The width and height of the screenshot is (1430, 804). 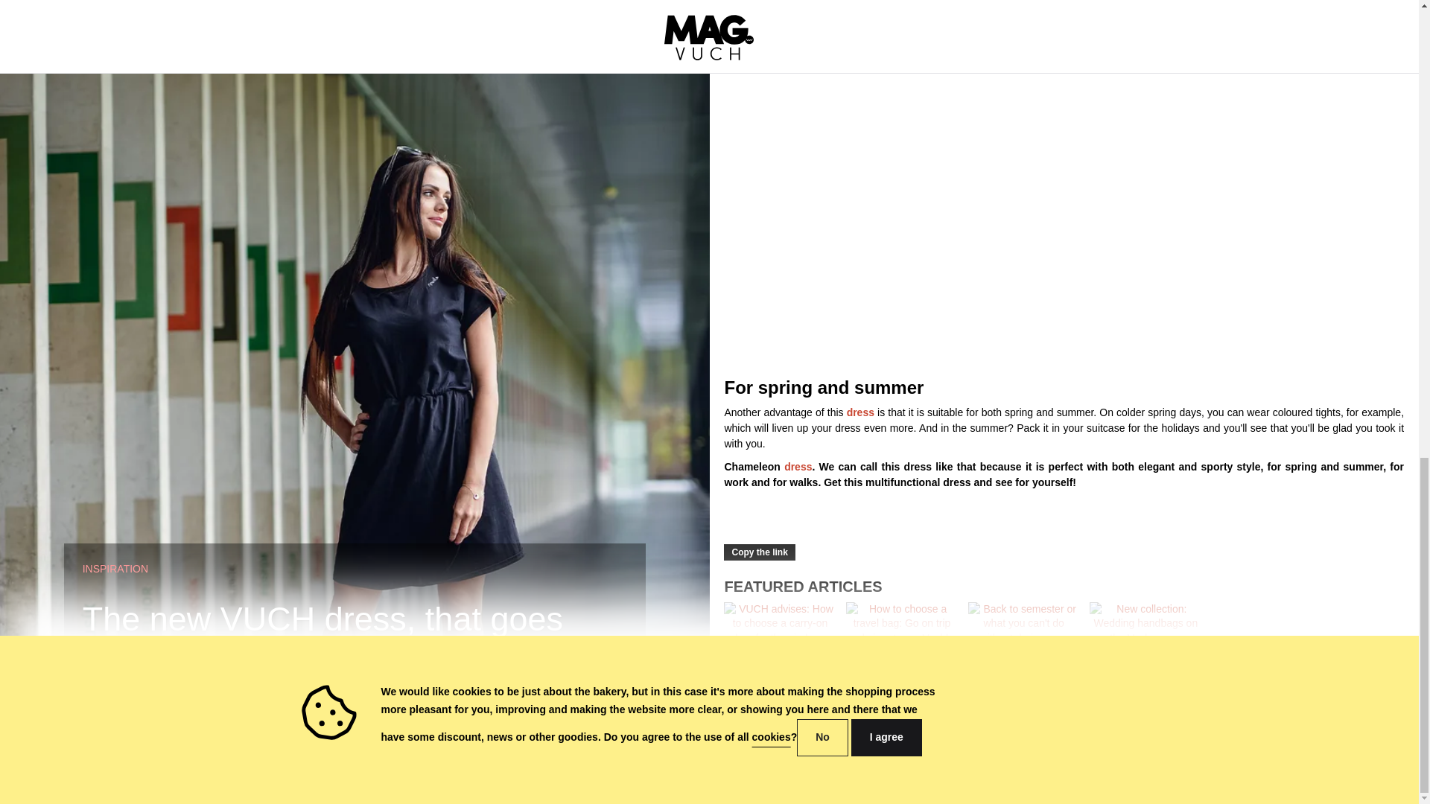 What do you see at coordinates (859, 412) in the screenshot?
I see `dress` at bounding box center [859, 412].